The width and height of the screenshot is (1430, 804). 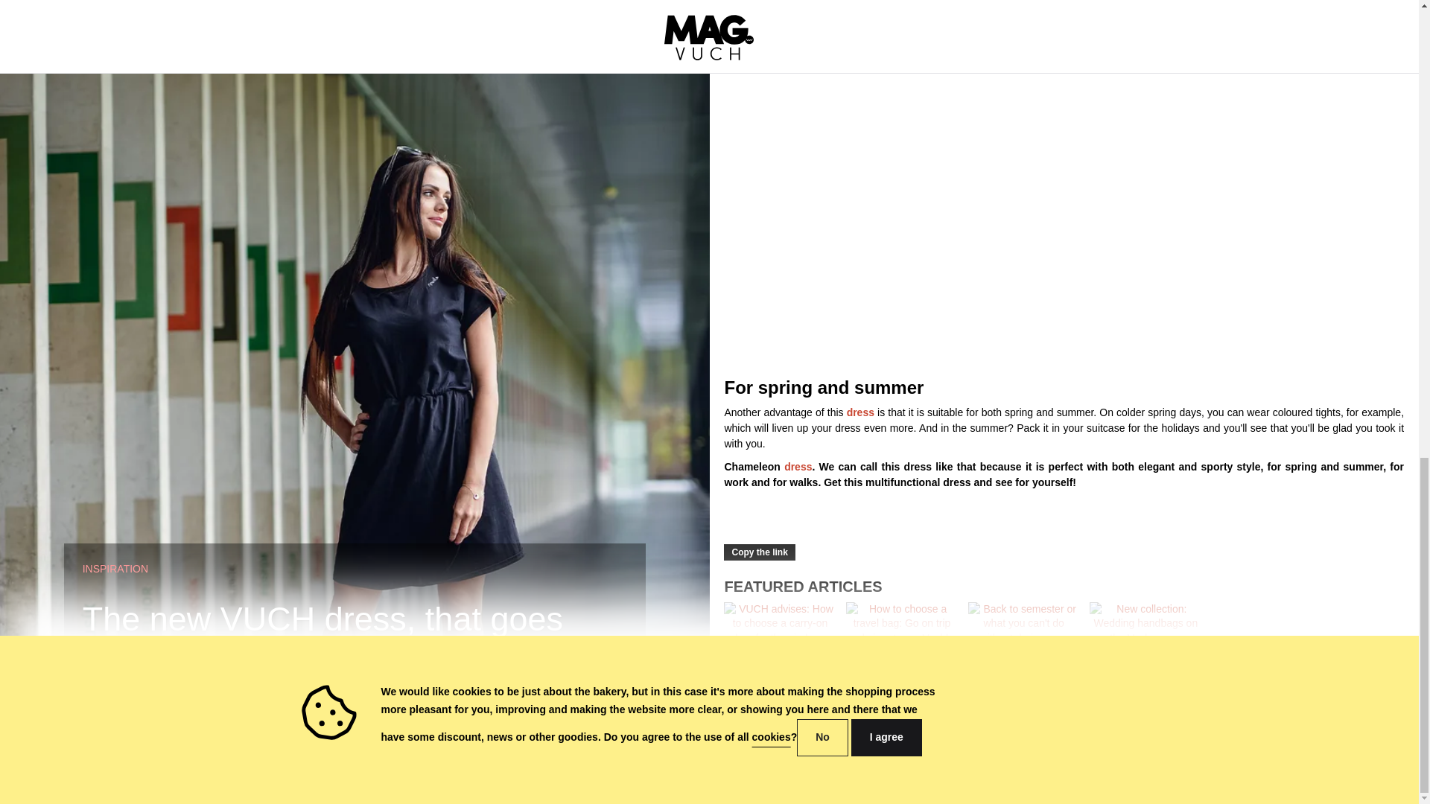 What do you see at coordinates (859, 412) in the screenshot?
I see `dress` at bounding box center [859, 412].